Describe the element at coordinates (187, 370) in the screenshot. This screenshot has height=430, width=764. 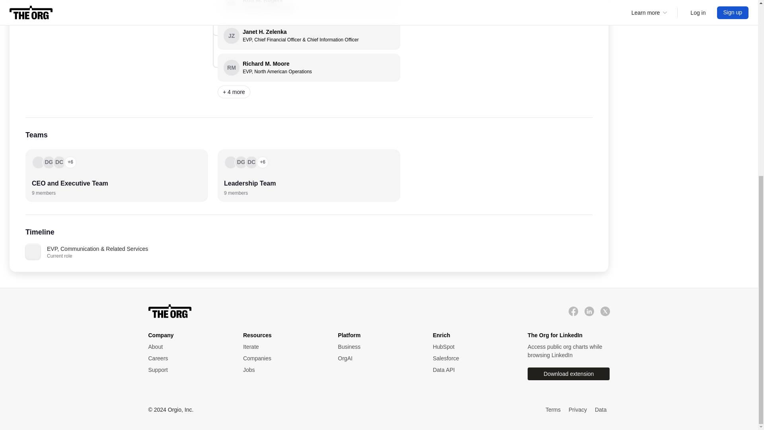
I see `Careers` at that location.